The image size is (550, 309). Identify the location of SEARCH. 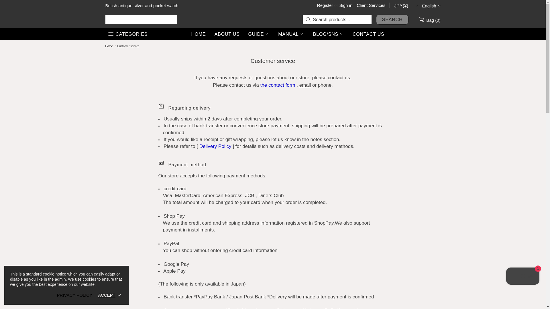
(392, 19).